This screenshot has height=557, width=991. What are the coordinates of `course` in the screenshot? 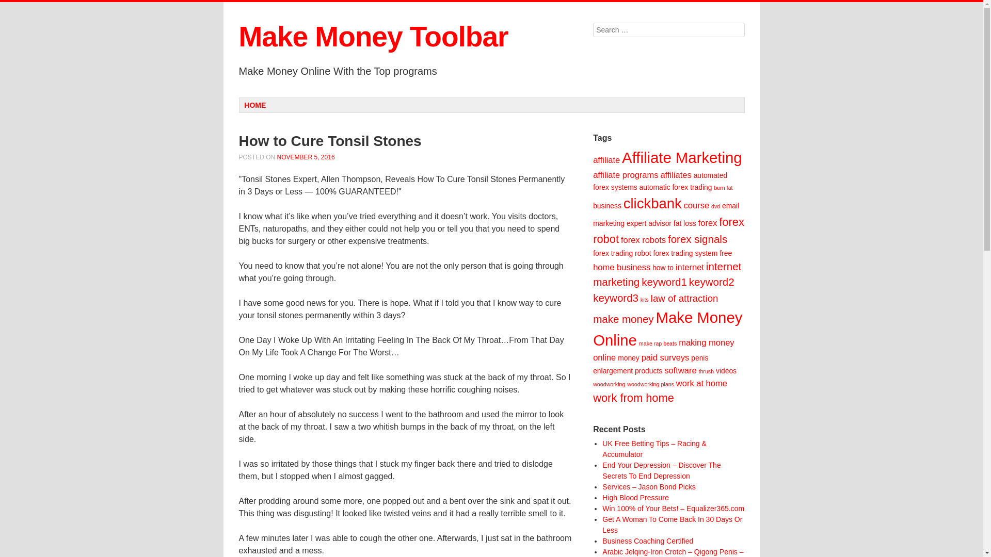 It's located at (696, 205).